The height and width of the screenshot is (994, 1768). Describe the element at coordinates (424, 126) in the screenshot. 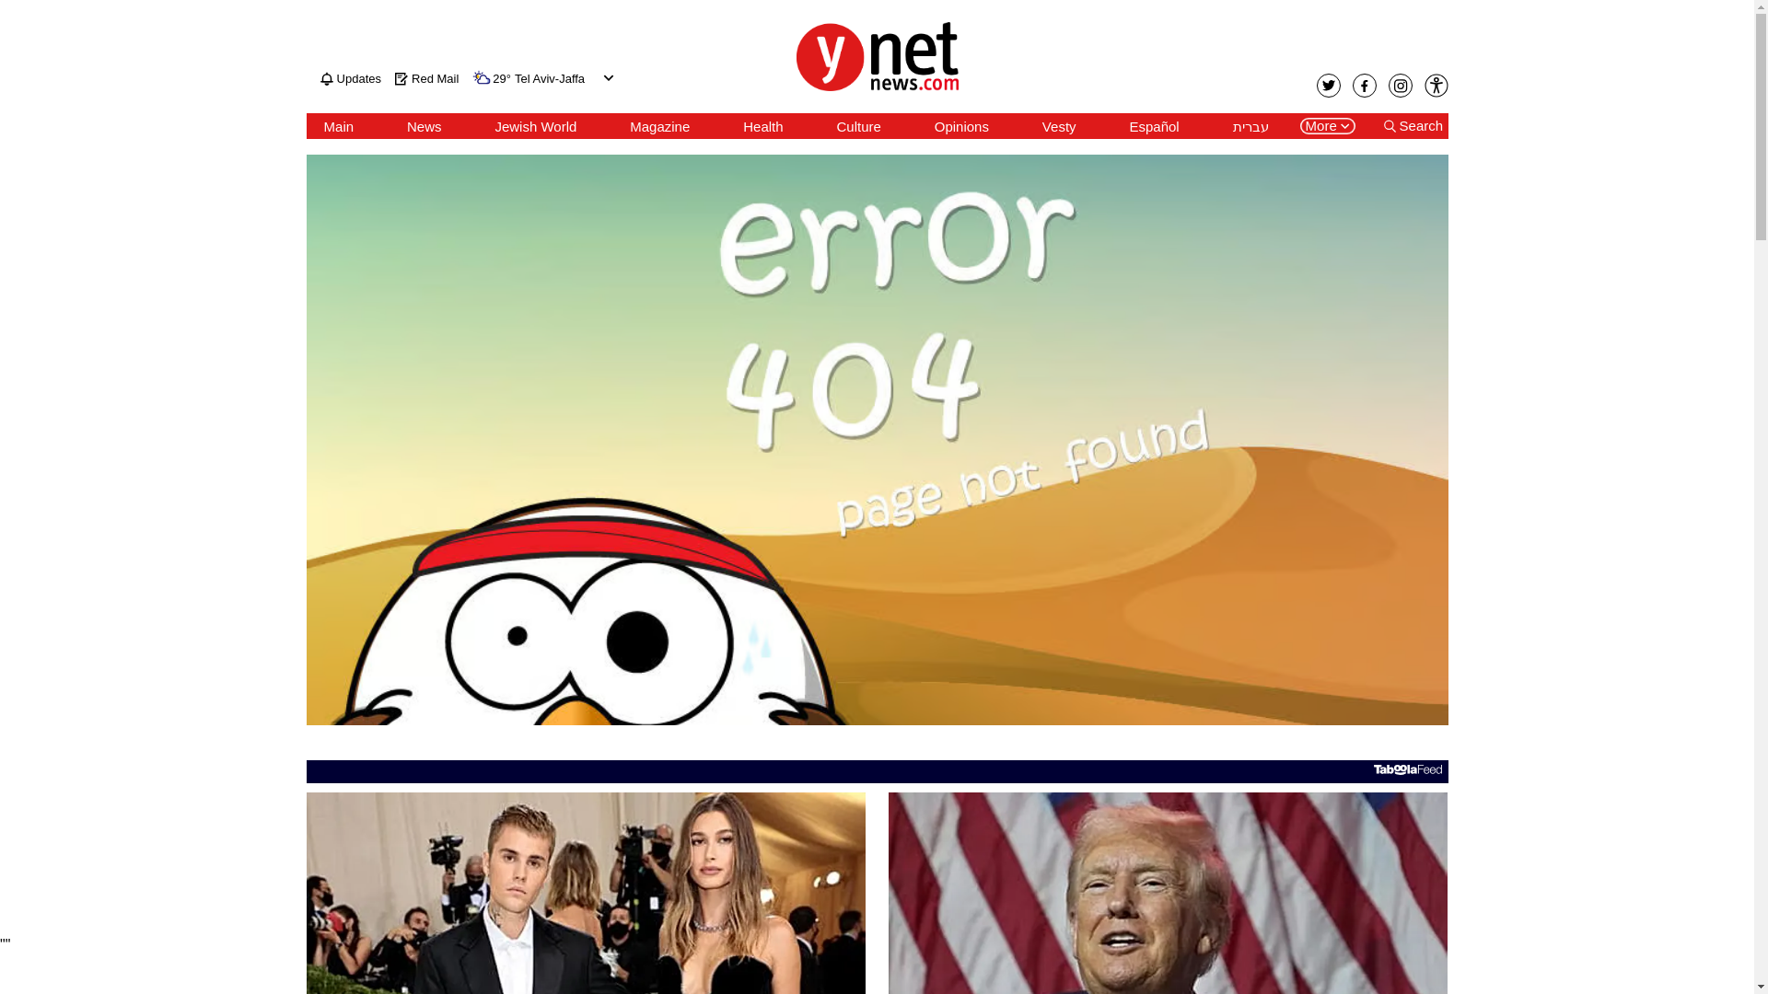

I see `News` at that location.